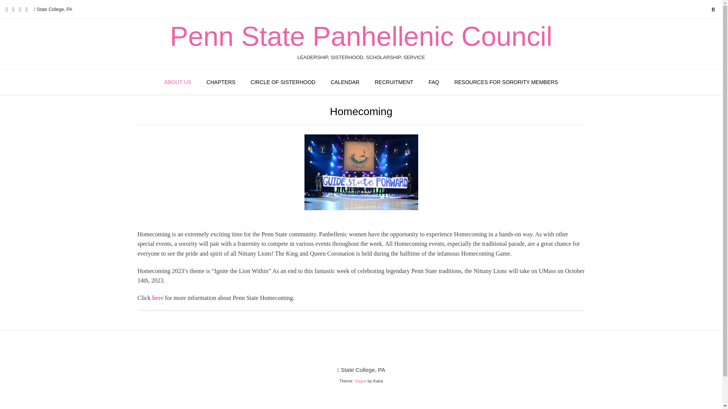  What do you see at coordinates (345, 82) in the screenshot?
I see `CALENDAR` at bounding box center [345, 82].